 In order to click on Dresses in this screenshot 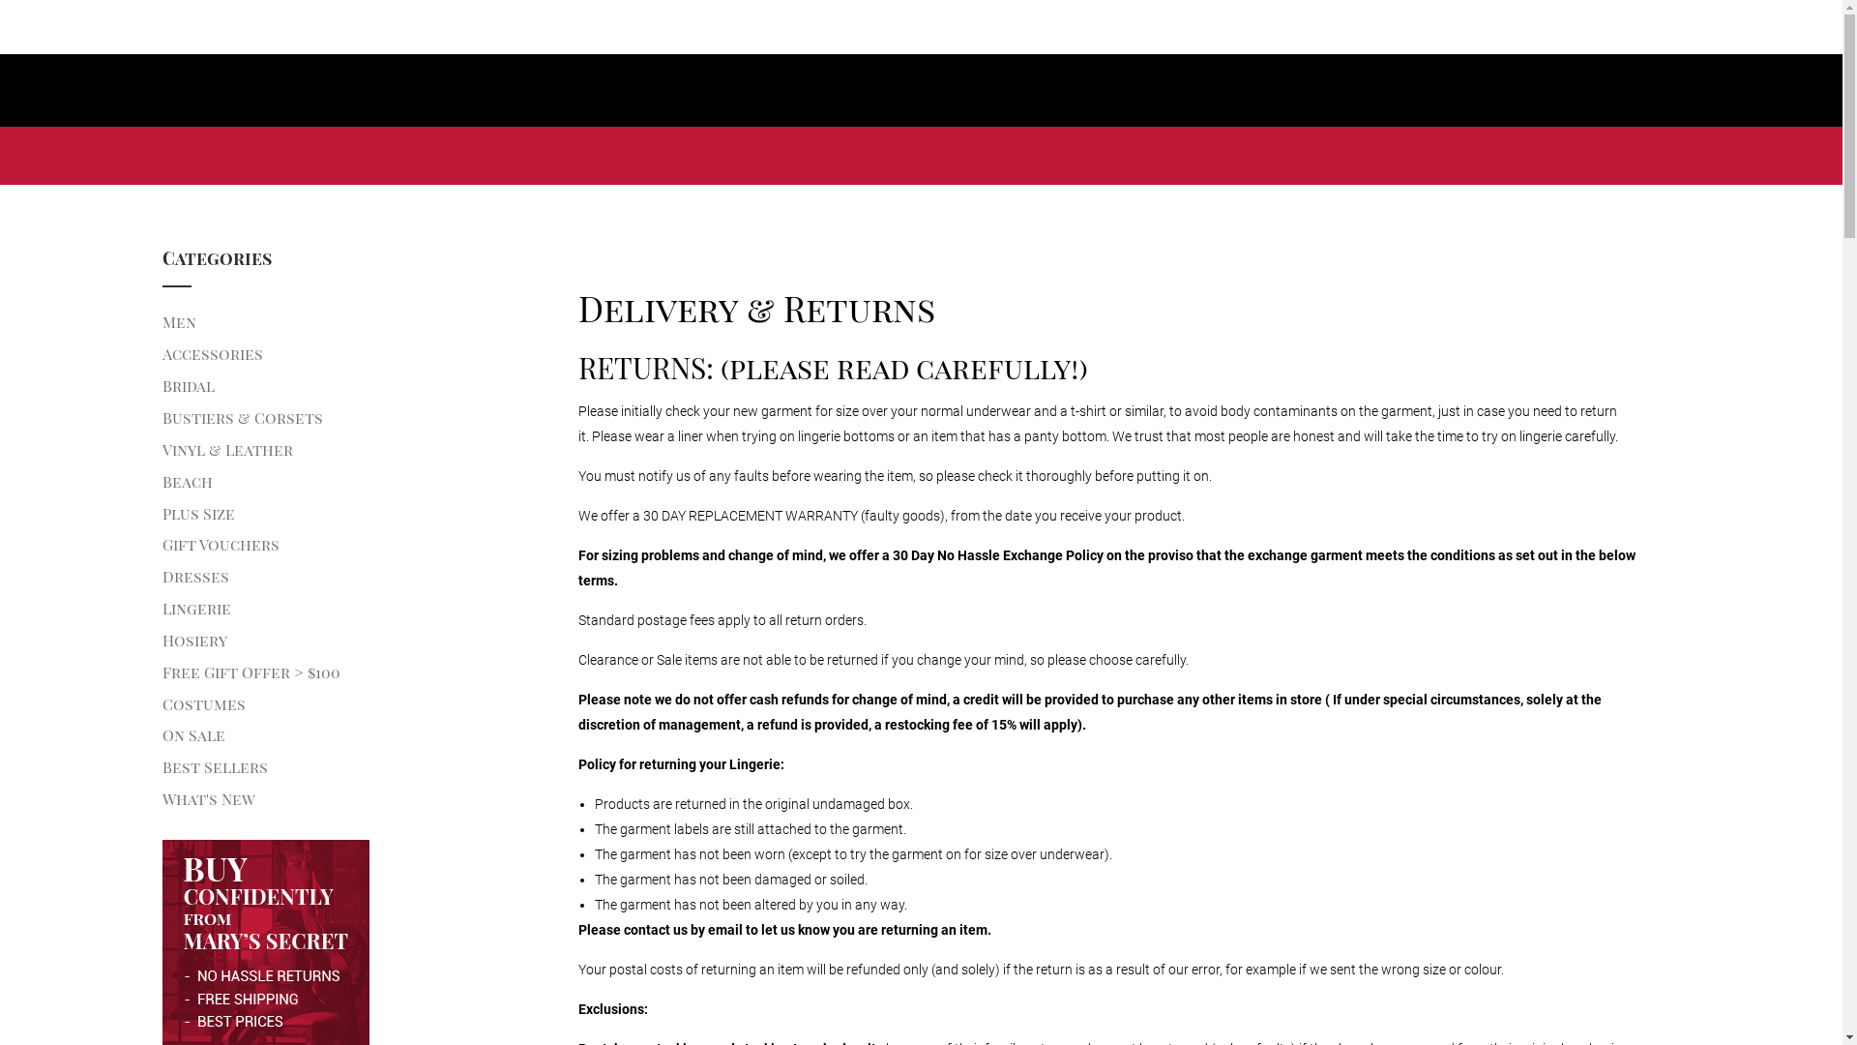, I will do `click(341, 577)`.